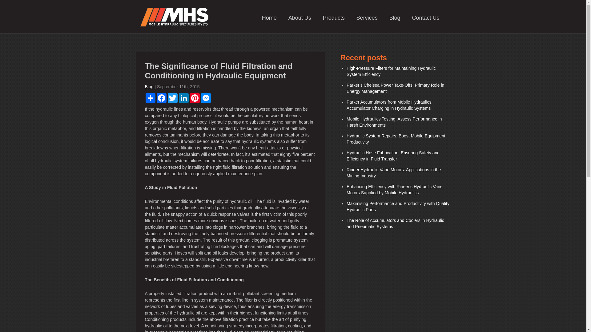 This screenshot has height=332, width=591. What do you see at coordinates (206, 98) in the screenshot?
I see `Messenger` at bounding box center [206, 98].